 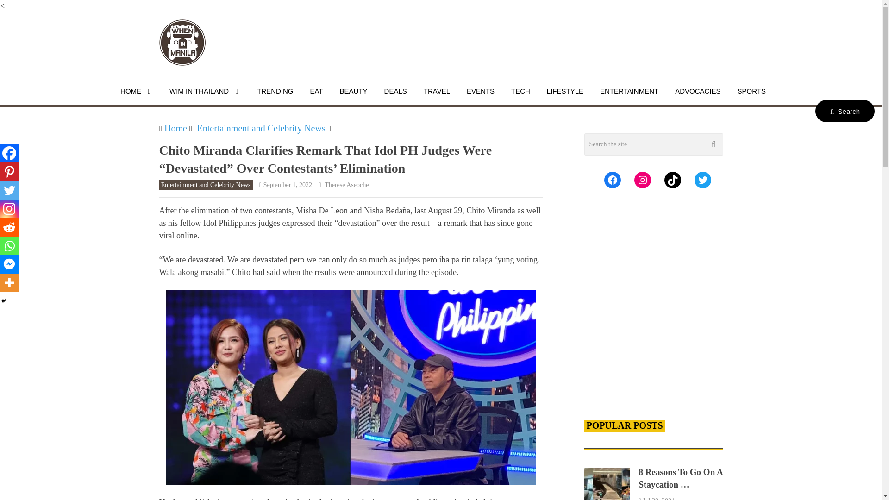 What do you see at coordinates (751, 91) in the screenshot?
I see `SPORTS` at bounding box center [751, 91].